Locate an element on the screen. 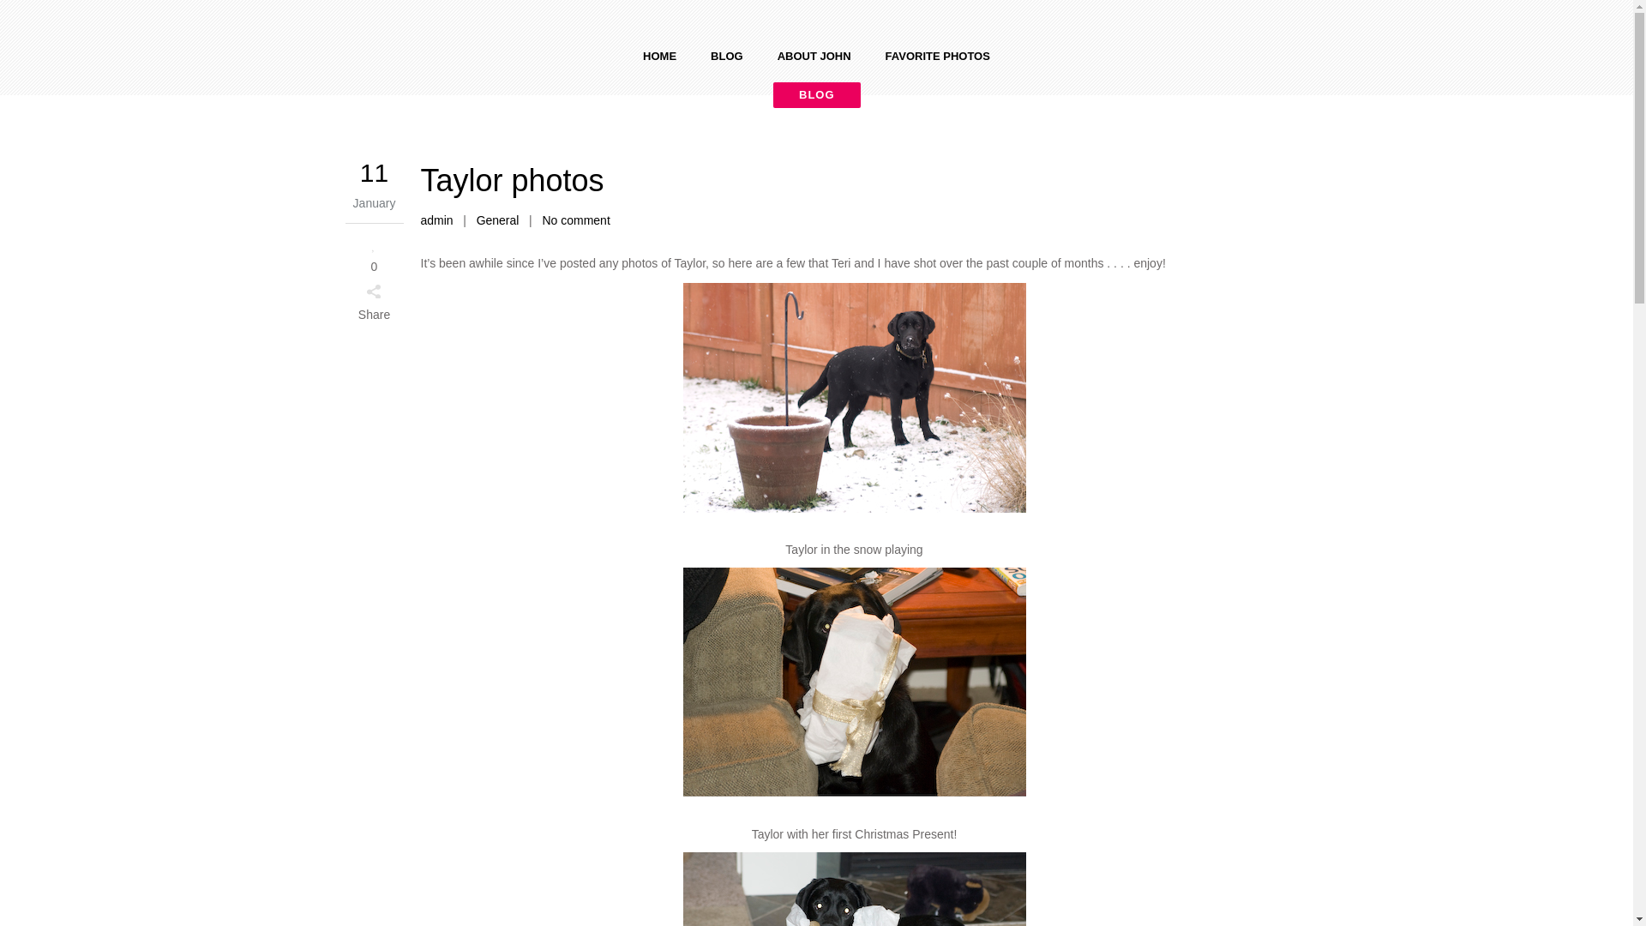  admin is located at coordinates (436, 219).